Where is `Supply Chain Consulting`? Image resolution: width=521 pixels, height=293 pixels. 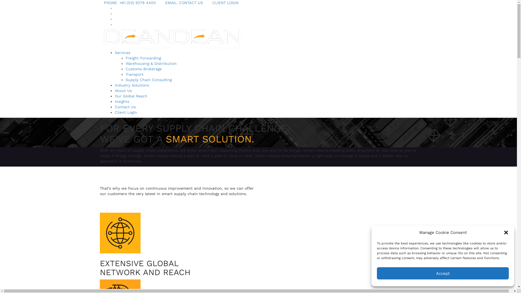
Supply Chain Consulting is located at coordinates (148, 80).